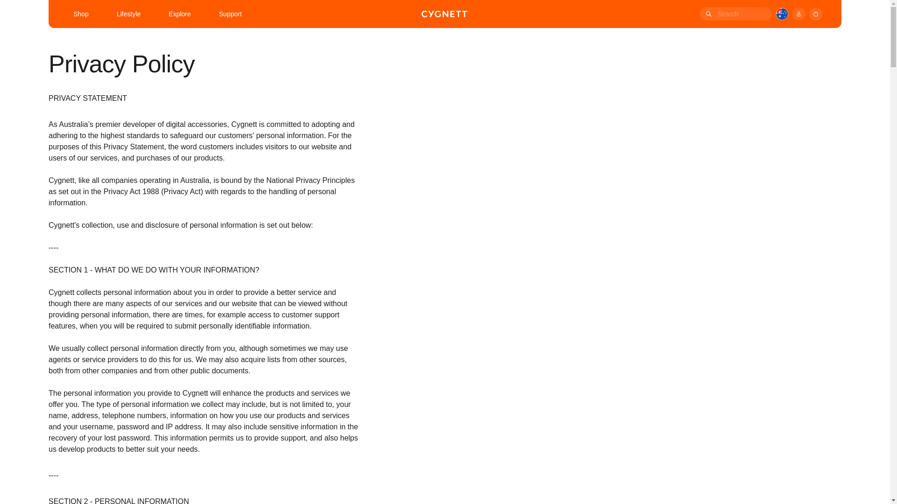  What do you see at coordinates (230, 14) in the screenshot?
I see `Support` at bounding box center [230, 14].